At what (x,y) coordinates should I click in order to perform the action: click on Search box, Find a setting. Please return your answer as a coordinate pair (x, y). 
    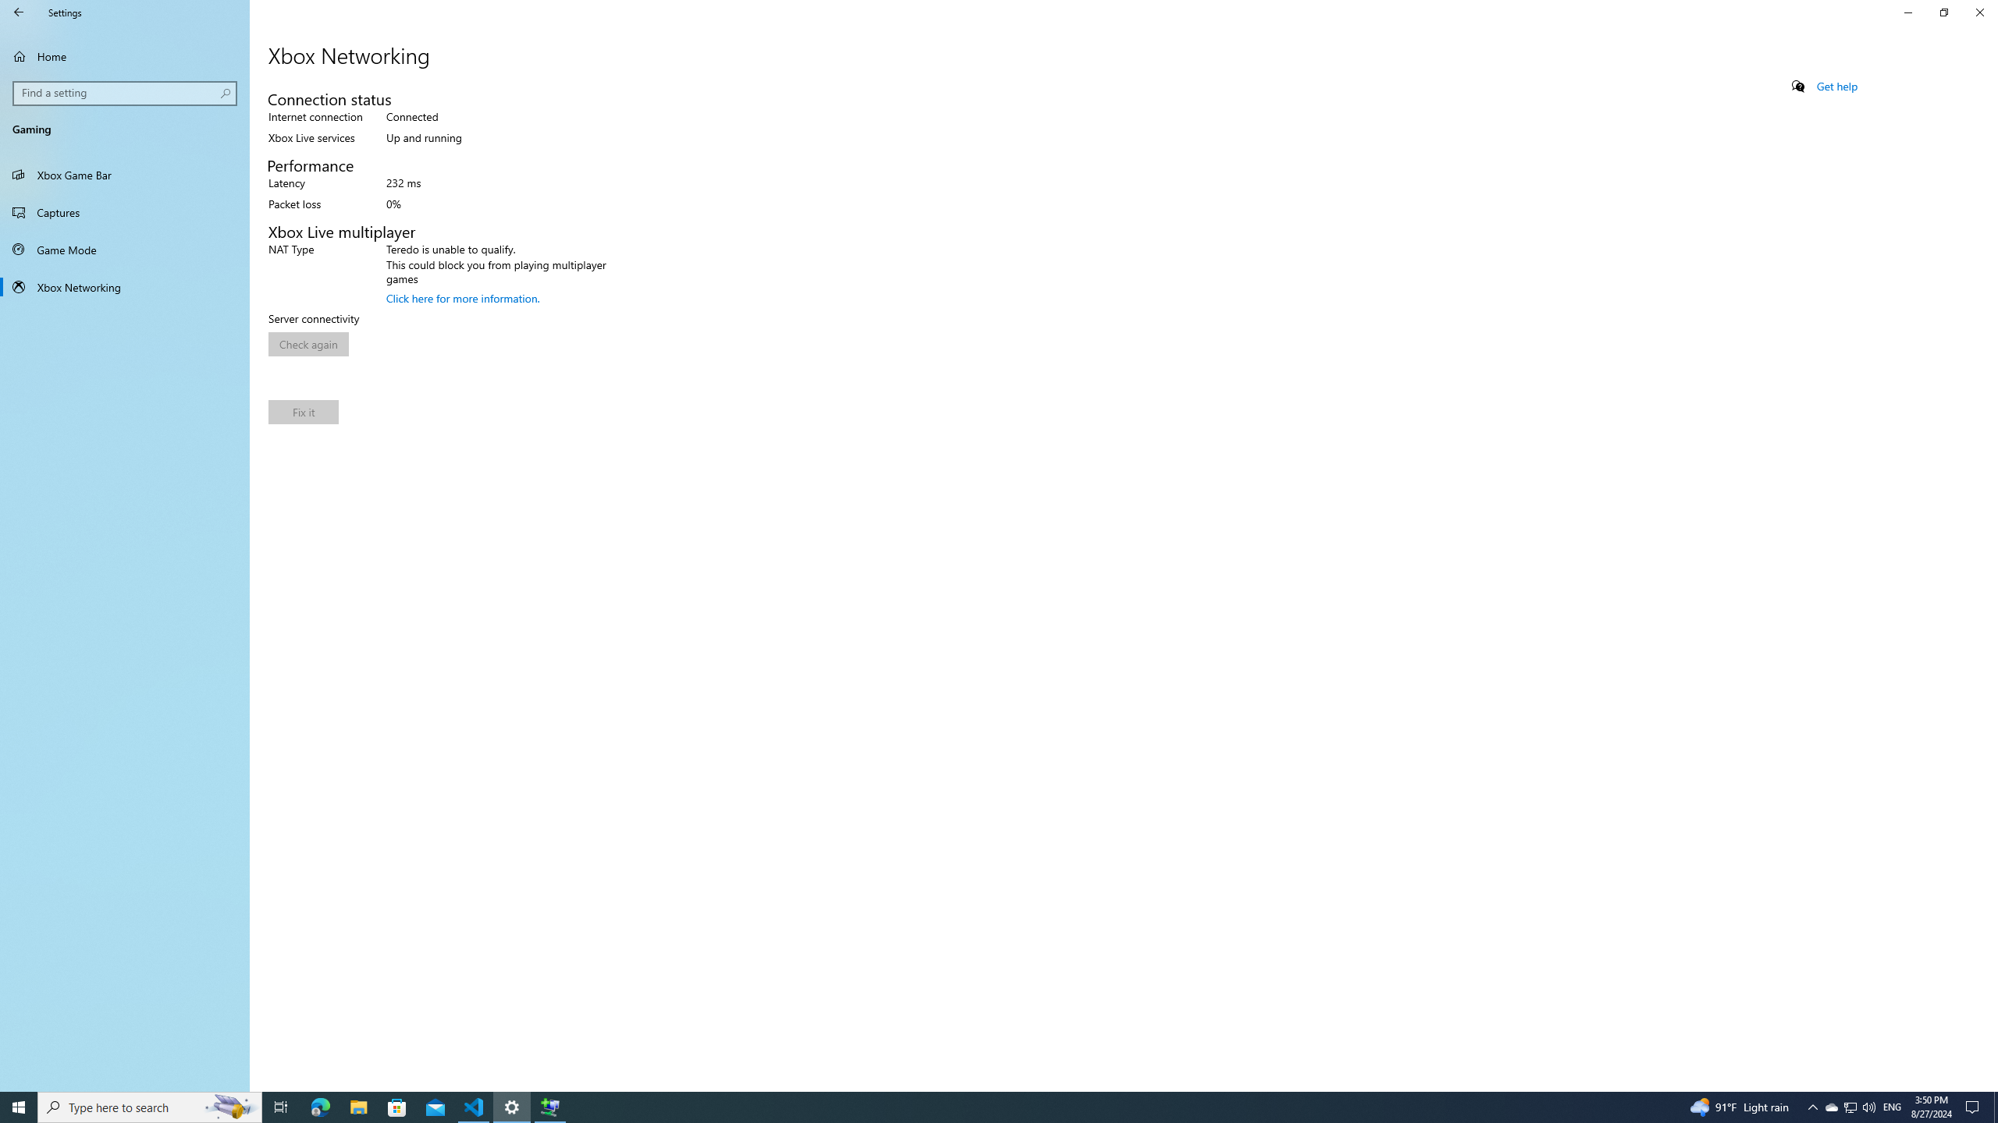
    Looking at the image, I should click on (1850, 1107).